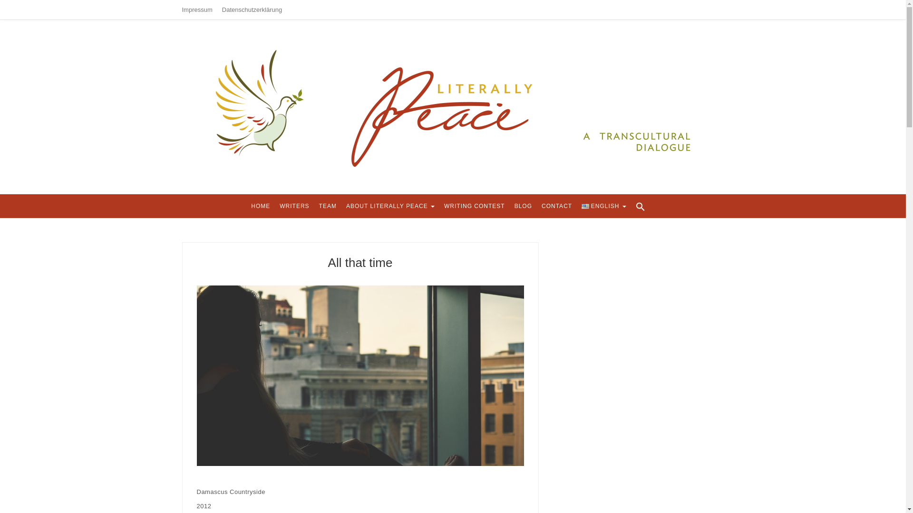 Image resolution: width=913 pixels, height=513 pixels. Describe the element at coordinates (390, 206) in the screenshot. I see `ABOUT LITERALLY PEACE` at that location.